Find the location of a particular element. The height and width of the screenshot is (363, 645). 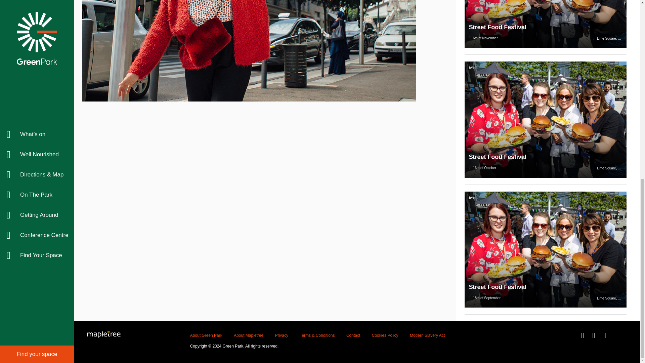

Contact is located at coordinates (353, 335).